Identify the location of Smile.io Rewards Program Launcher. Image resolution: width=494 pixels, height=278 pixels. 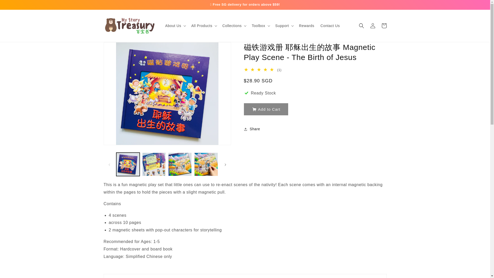
(477, 265).